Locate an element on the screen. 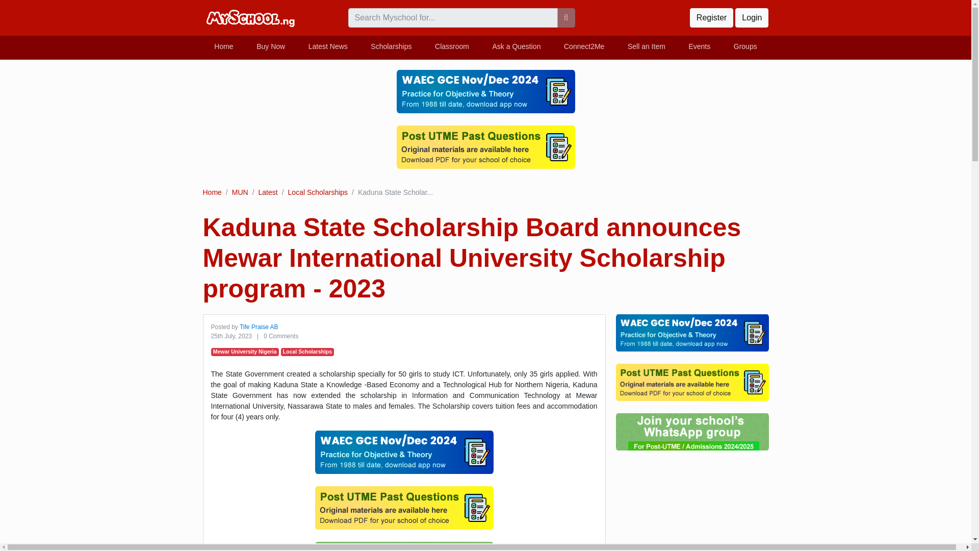  Home is located at coordinates (224, 47).